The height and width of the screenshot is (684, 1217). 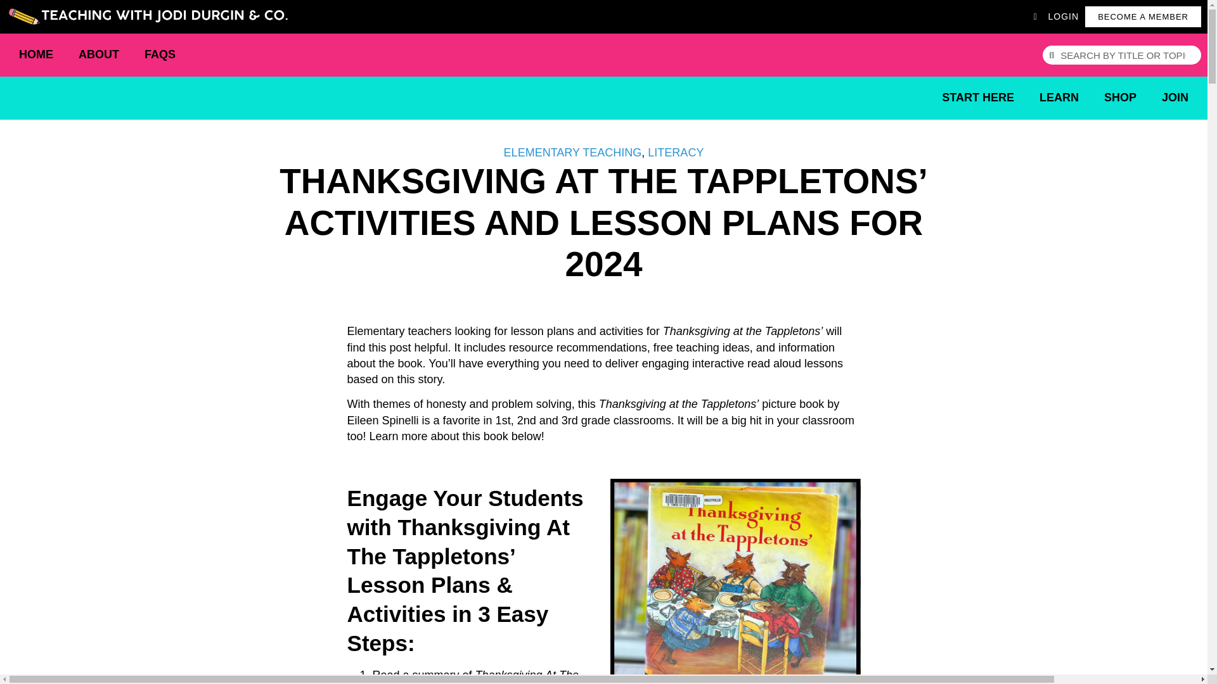 I want to click on LOGIN, so click(x=1056, y=16).